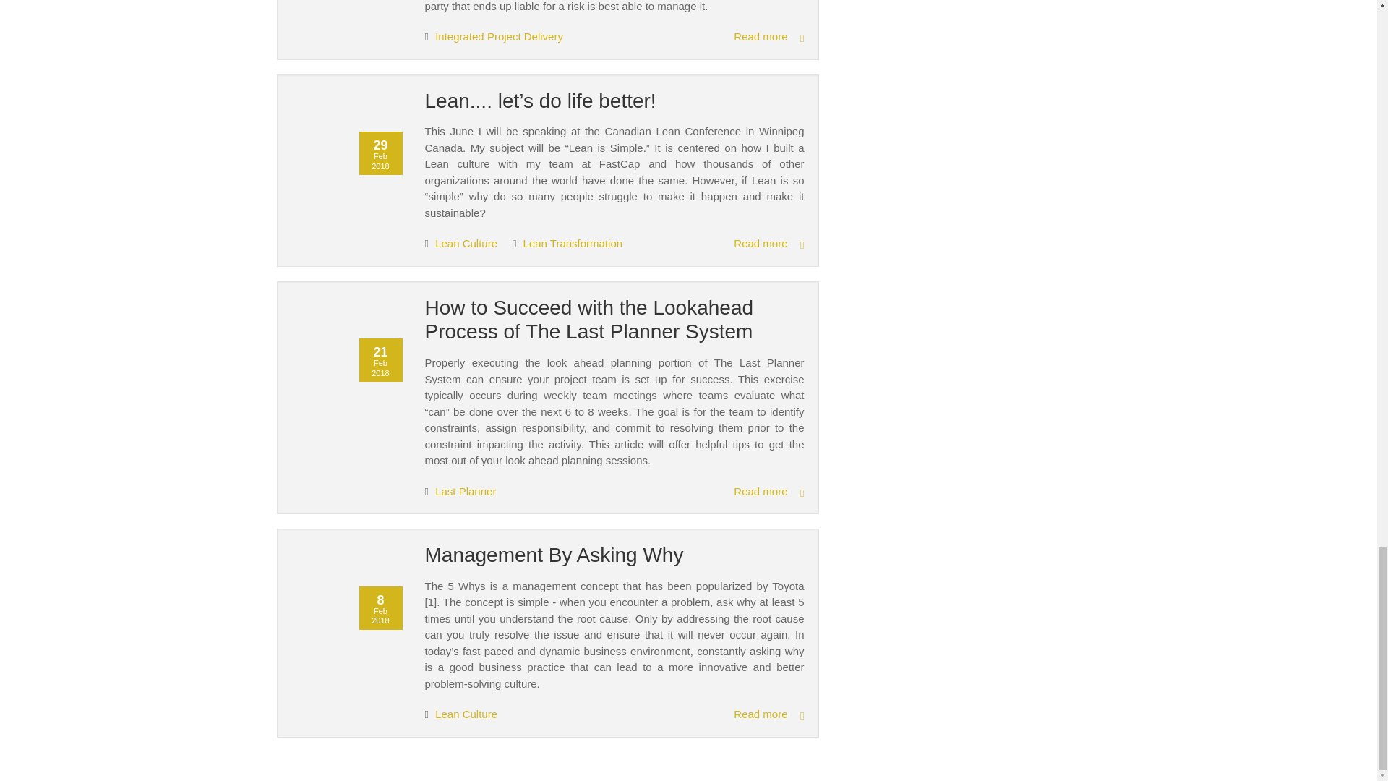 The image size is (1388, 781). I want to click on Read more, so click(768, 244).